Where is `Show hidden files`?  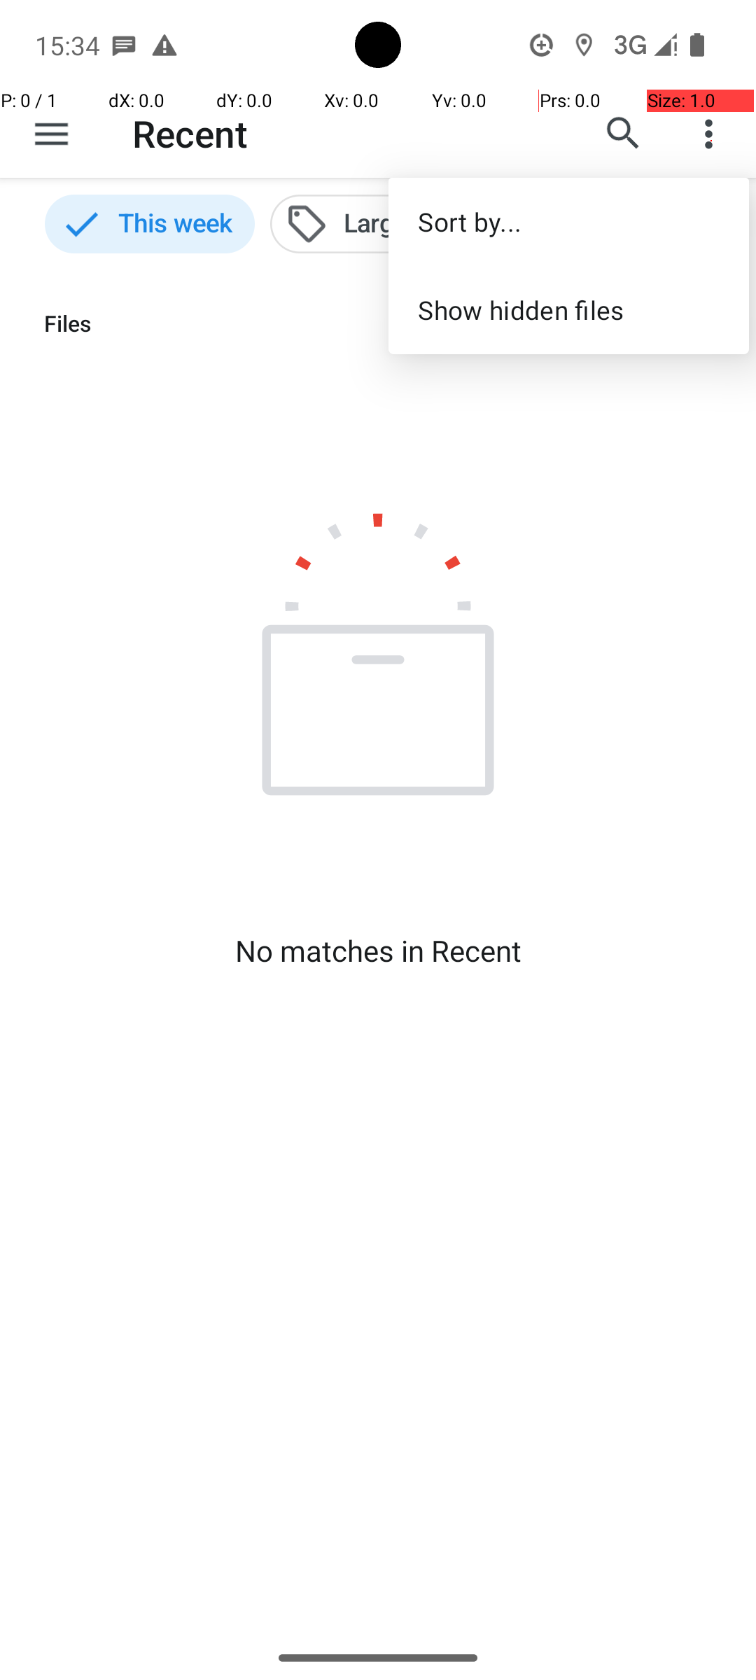
Show hidden files is located at coordinates (568, 309).